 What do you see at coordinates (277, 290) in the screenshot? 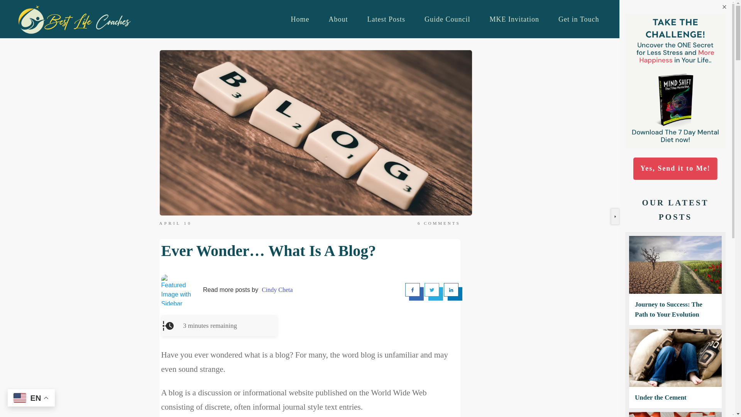
I see `Cindy Cheta` at bounding box center [277, 290].